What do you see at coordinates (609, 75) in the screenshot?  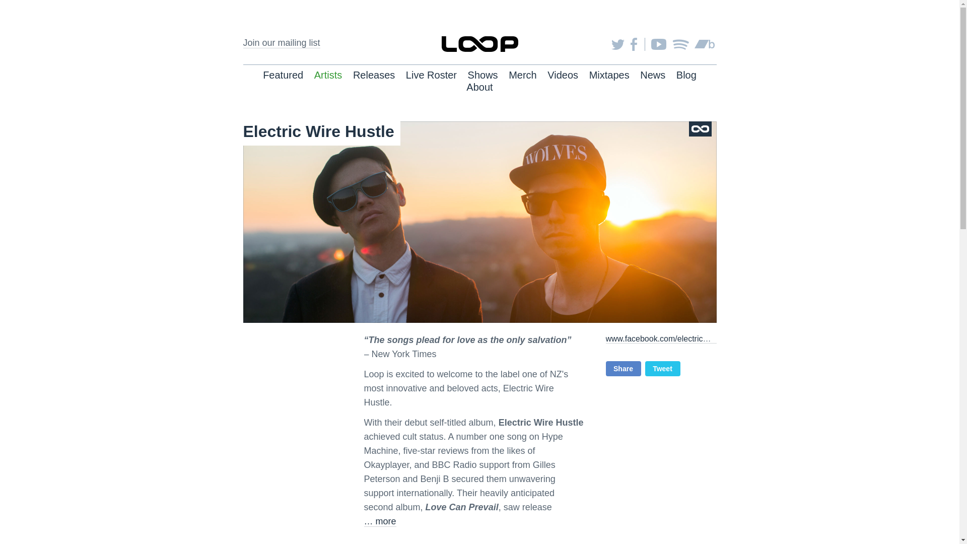 I see `Mixtapes` at bounding box center [609, 75].